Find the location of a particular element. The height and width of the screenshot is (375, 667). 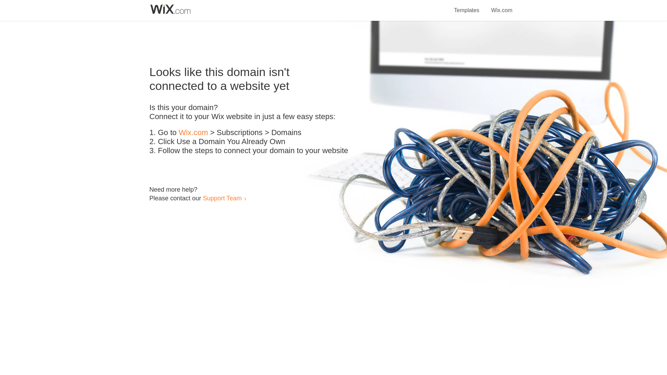

Templates is located at coordinates (467, 6).